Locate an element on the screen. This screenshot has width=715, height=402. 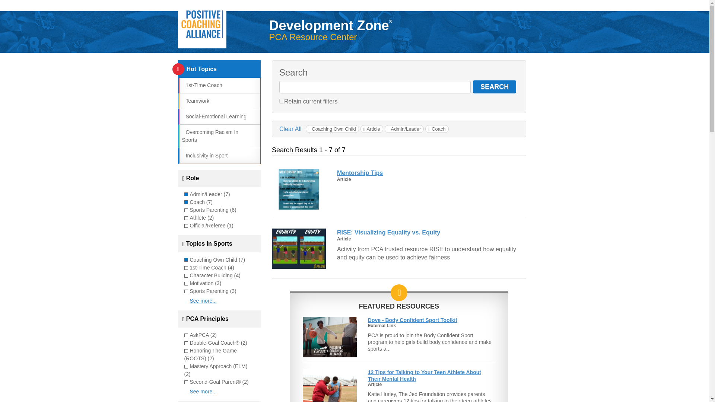
See more... is located at coordinates (203, 301).